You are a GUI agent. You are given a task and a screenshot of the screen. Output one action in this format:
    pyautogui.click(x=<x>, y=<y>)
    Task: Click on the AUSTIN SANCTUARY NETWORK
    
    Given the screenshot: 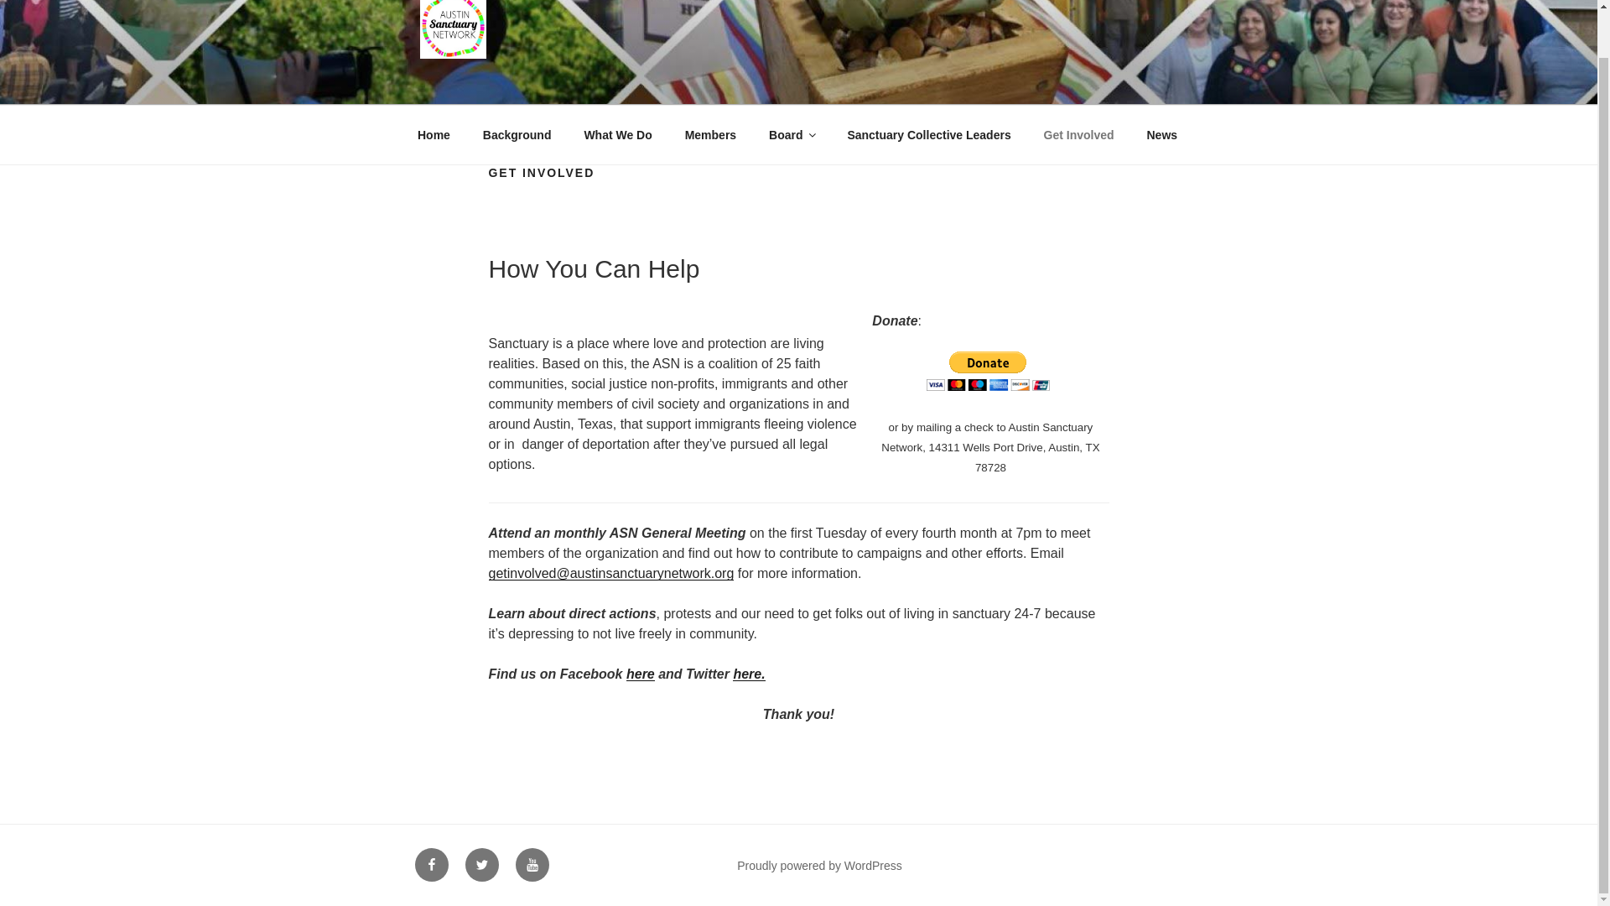 What is the action you would take?
    pyautogui.click(x=684, y=82)
    